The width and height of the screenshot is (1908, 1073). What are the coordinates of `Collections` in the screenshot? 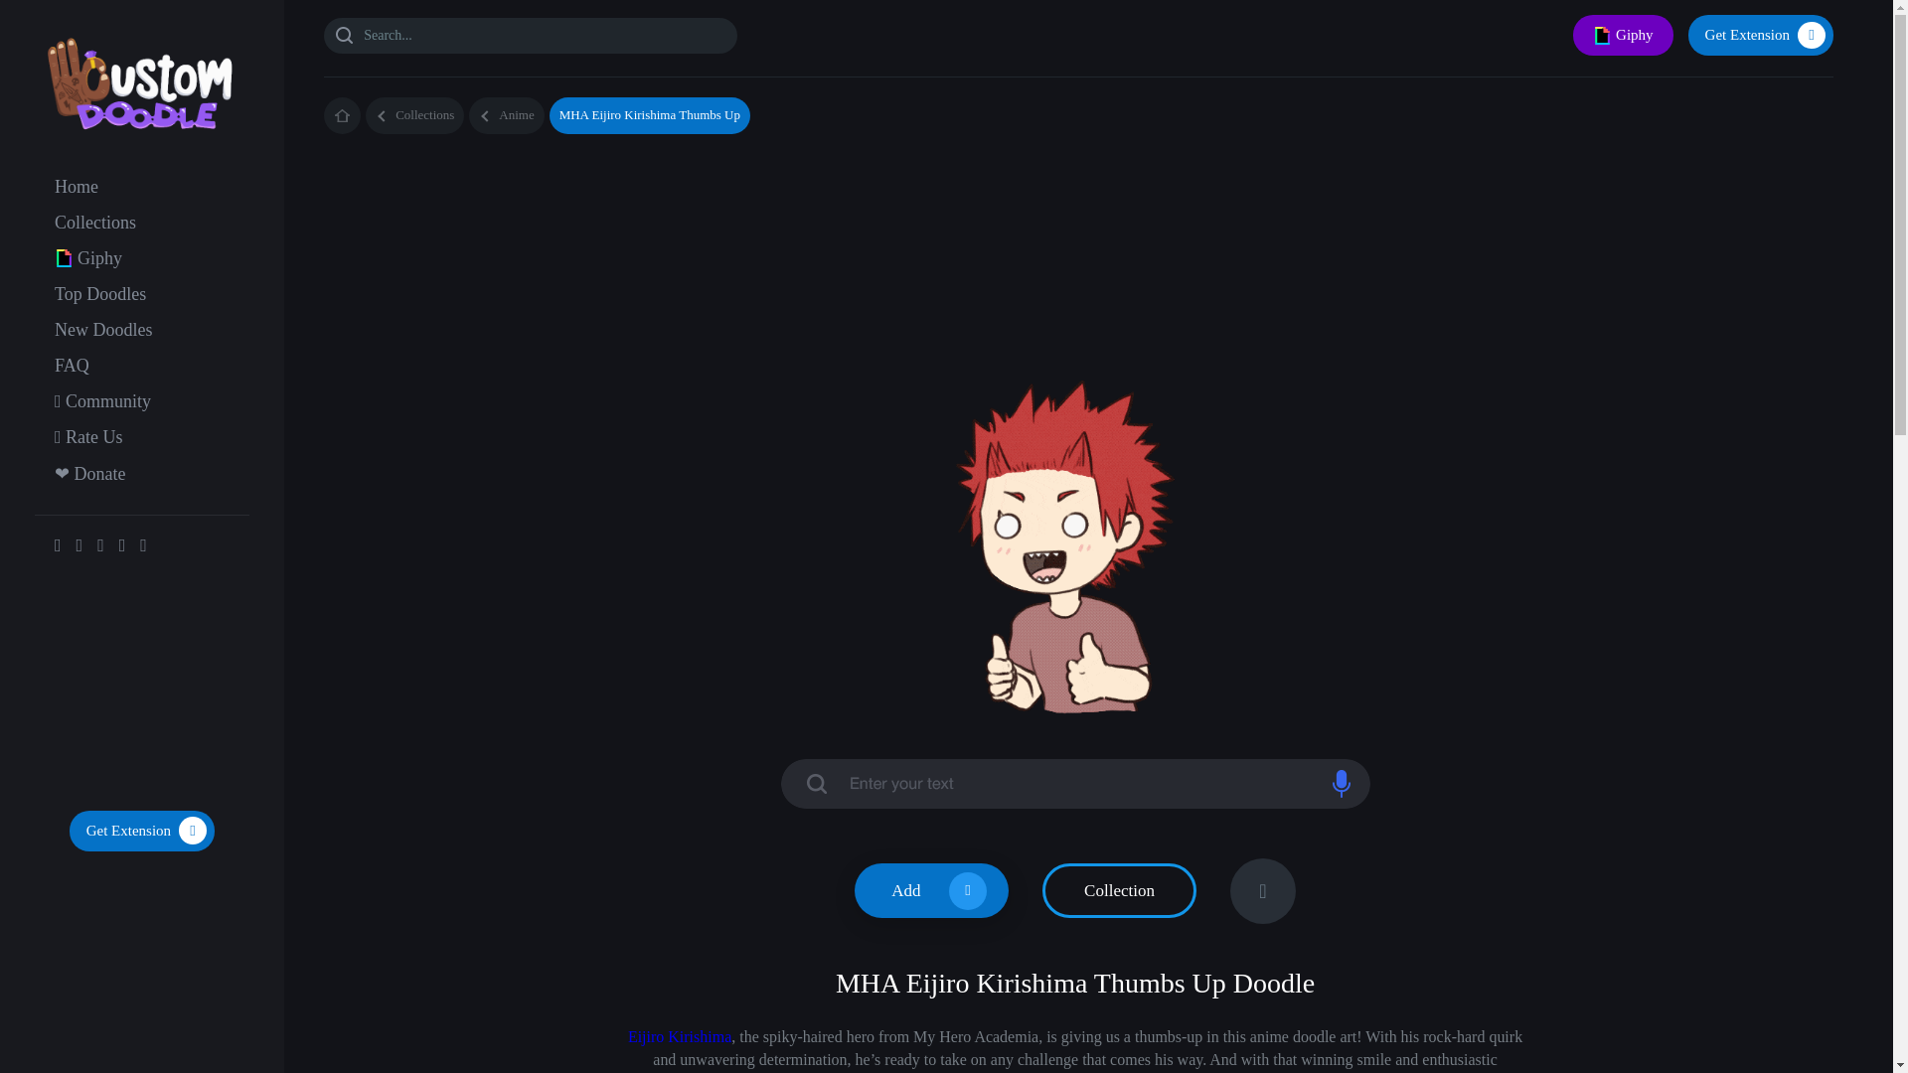 It's located at (95, 223).